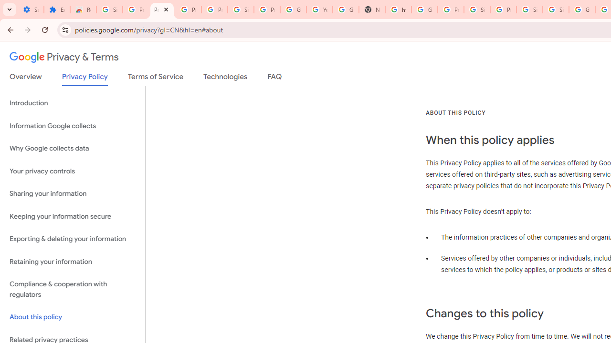  What do you see at coordinates (293, 10) in the screenshot?
I see `Google Account` at bounding box center [293, 10].